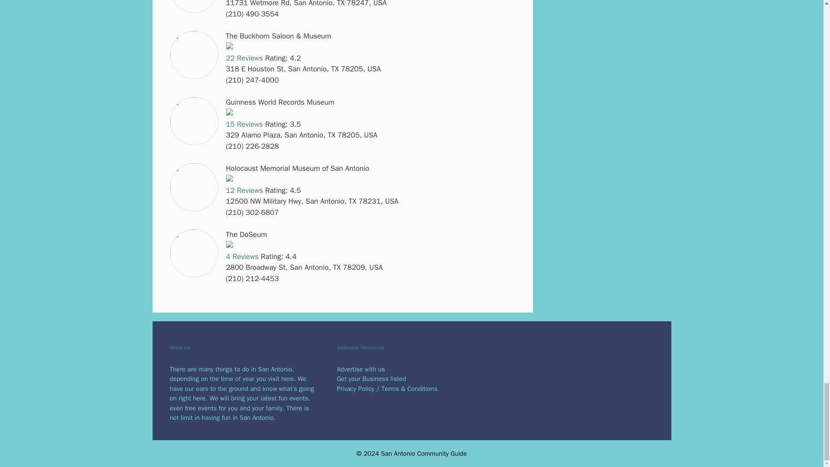 This screenshot has width=830, height=467. I want to click on 4 Reviews, so click(242, 256).